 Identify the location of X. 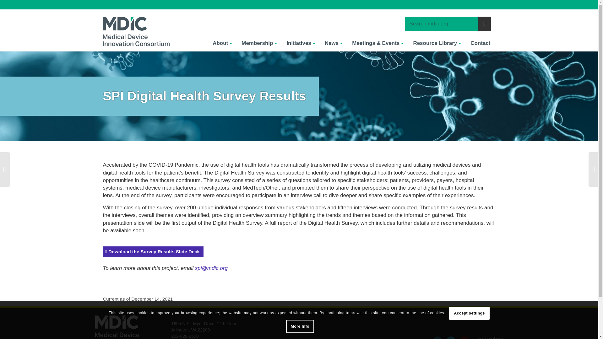
(451, 338).